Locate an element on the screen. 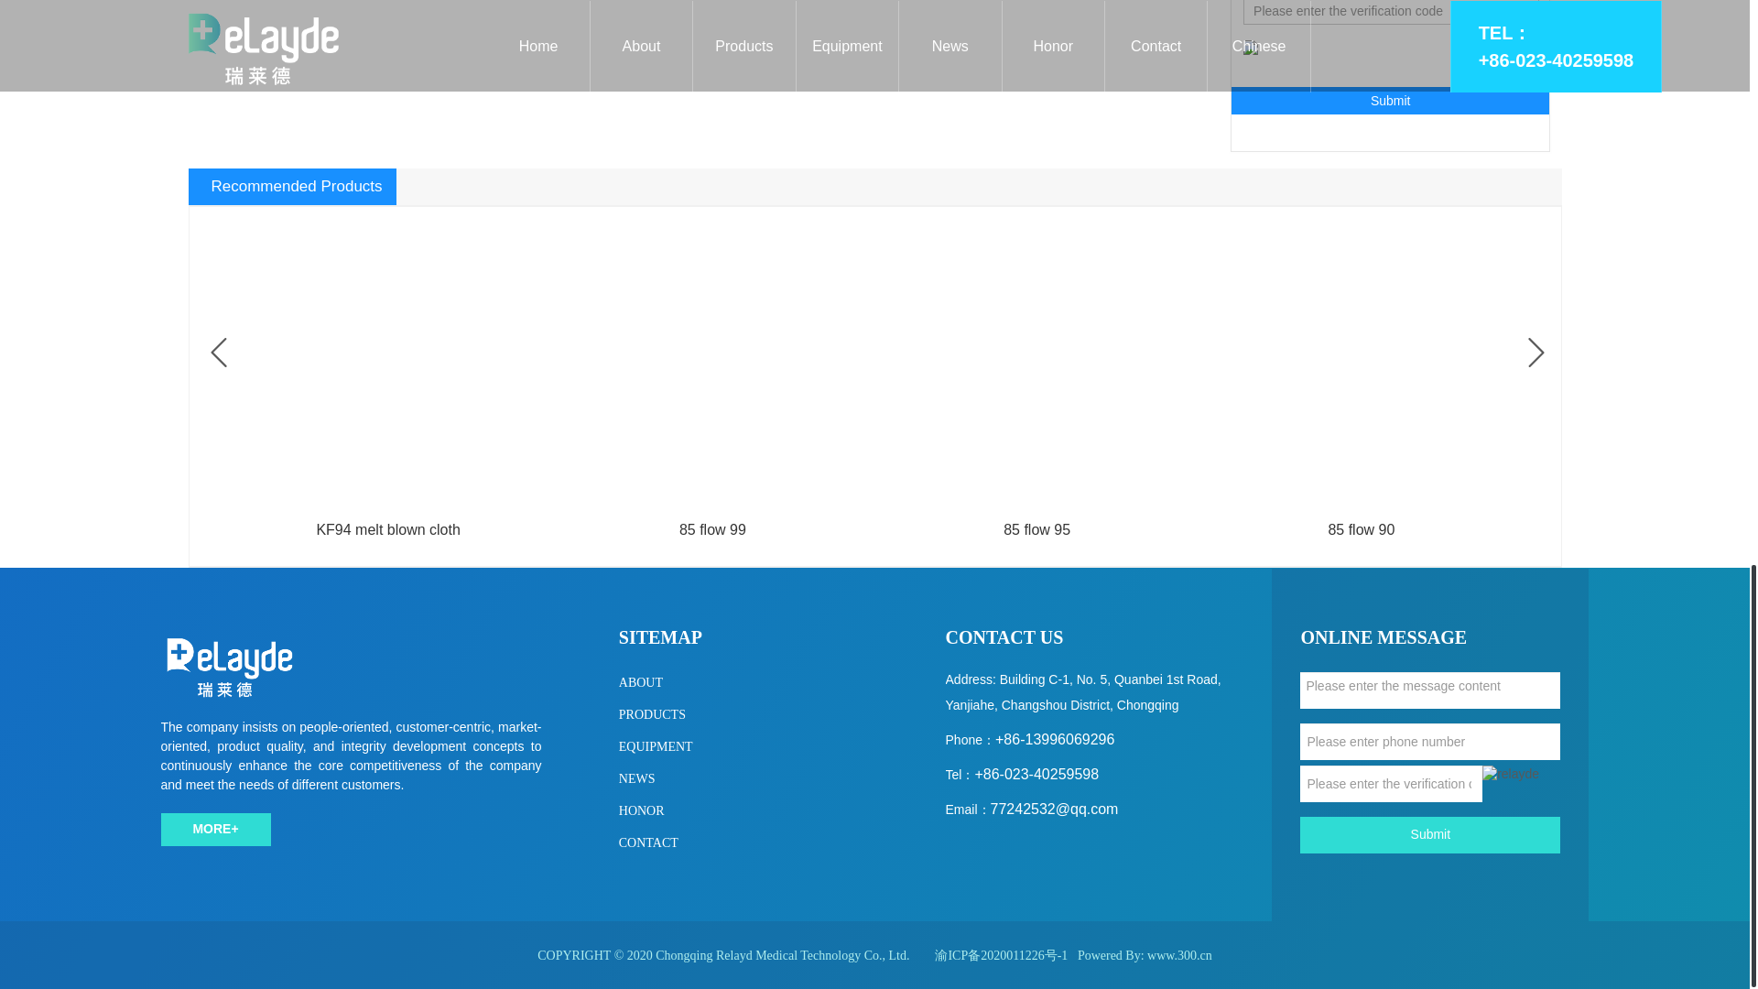 The image size is (1758, 989). relayde is located at coordinates (387, 361).